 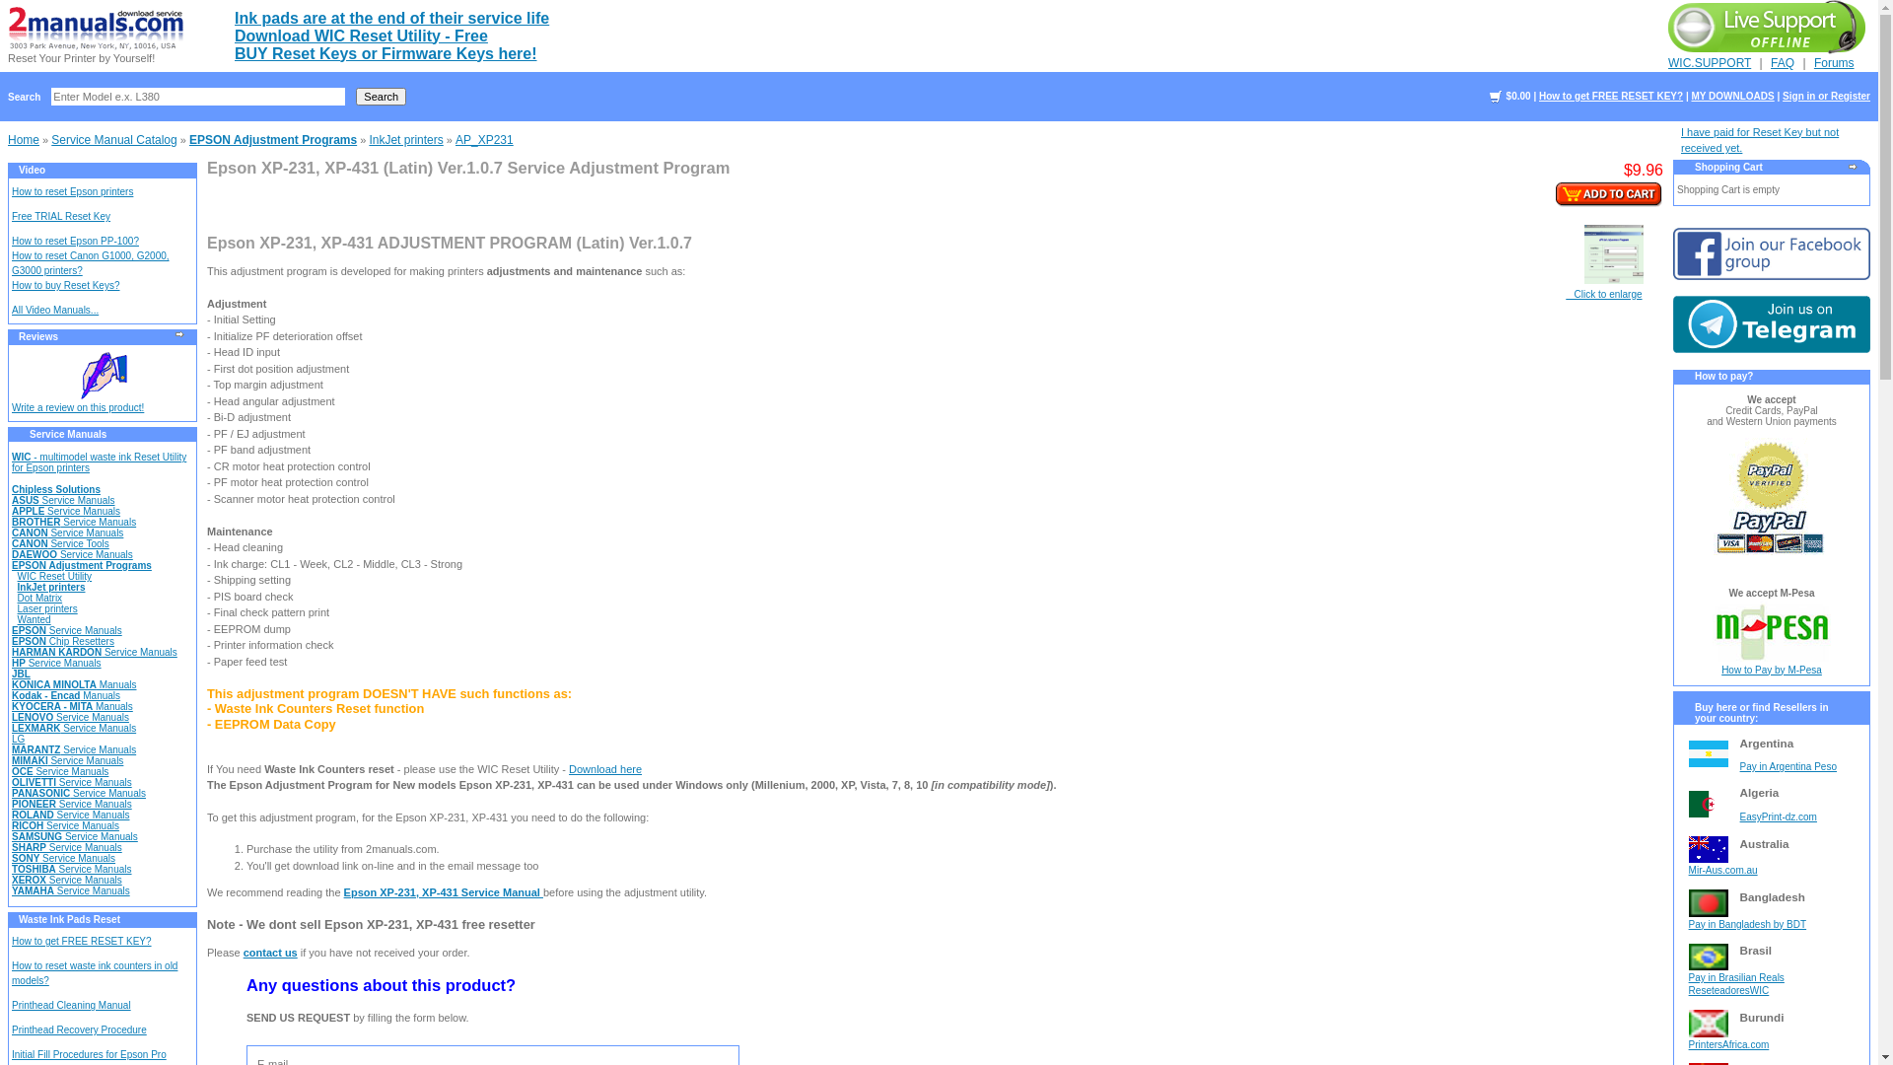 I want to click on EPSON Chip Resetters, so click(x=63, y=641).